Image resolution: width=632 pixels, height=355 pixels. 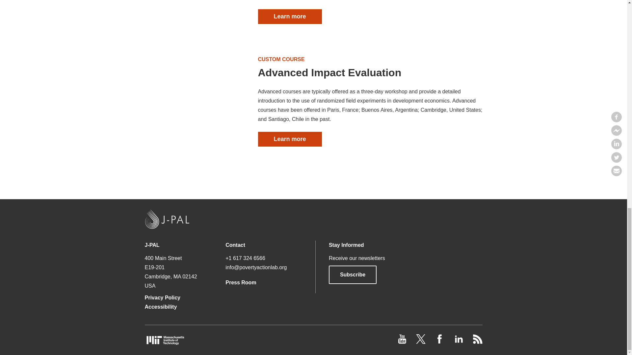 What do you see at coordinates (403, 342) in the screenshot?
I see `youtube` at bounding box center [403, 342].